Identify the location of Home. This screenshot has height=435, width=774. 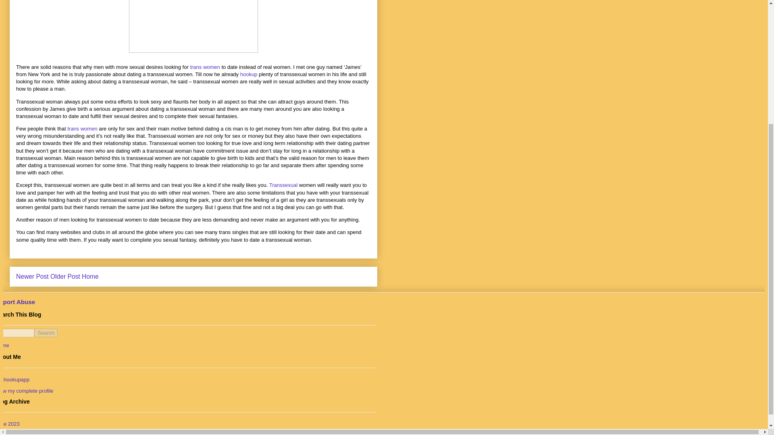
(90, 276).